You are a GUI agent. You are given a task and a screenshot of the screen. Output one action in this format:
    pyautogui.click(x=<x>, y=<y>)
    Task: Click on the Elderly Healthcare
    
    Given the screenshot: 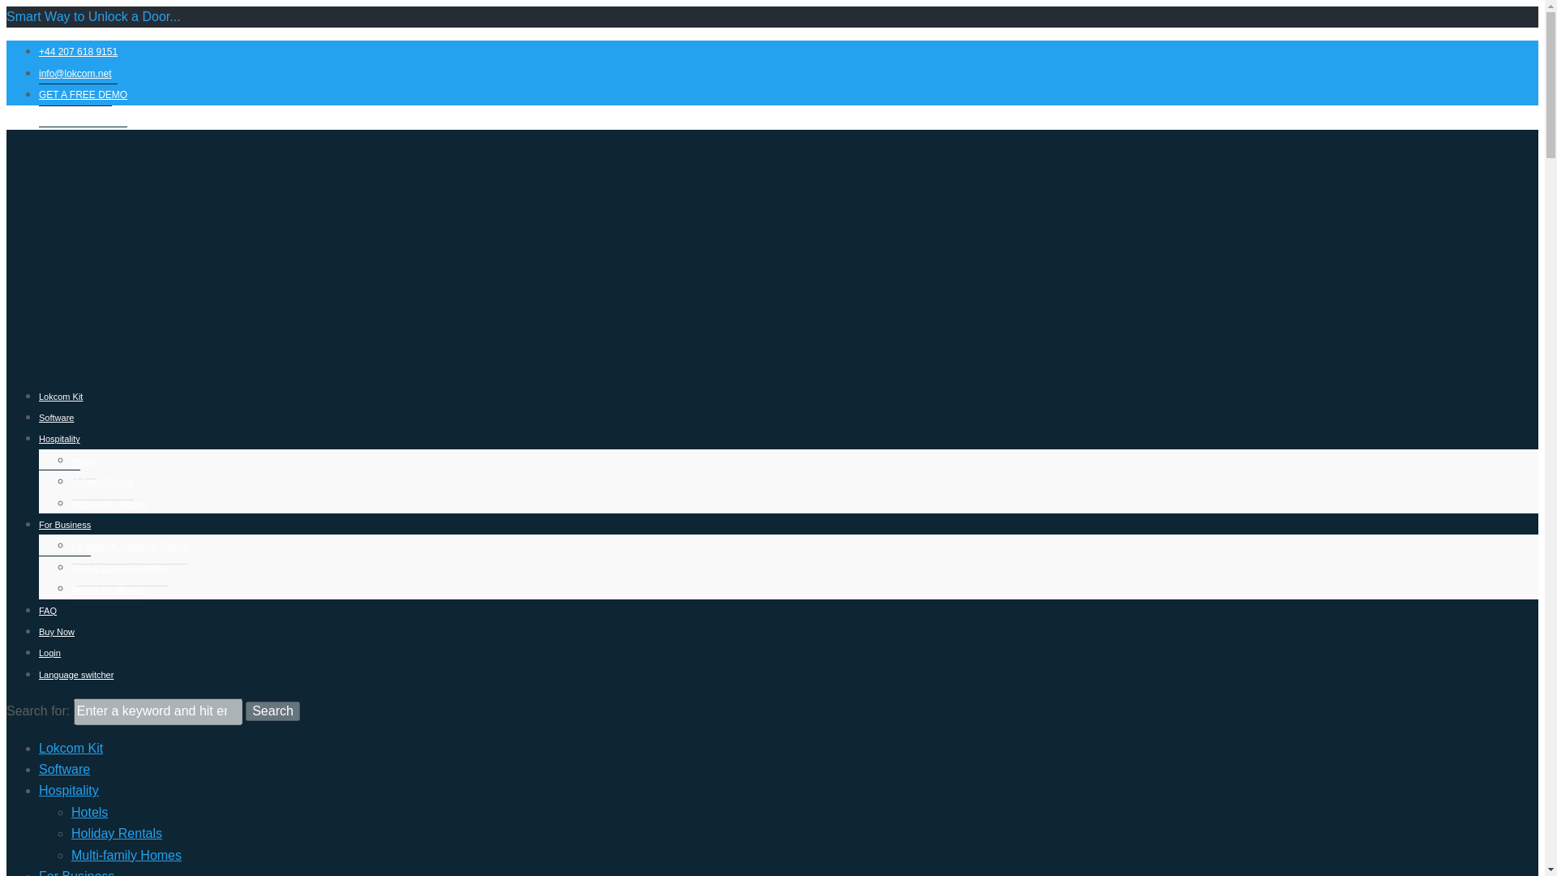 What is the action you would take?
    pyautogui.click(x=108, y=589)
    